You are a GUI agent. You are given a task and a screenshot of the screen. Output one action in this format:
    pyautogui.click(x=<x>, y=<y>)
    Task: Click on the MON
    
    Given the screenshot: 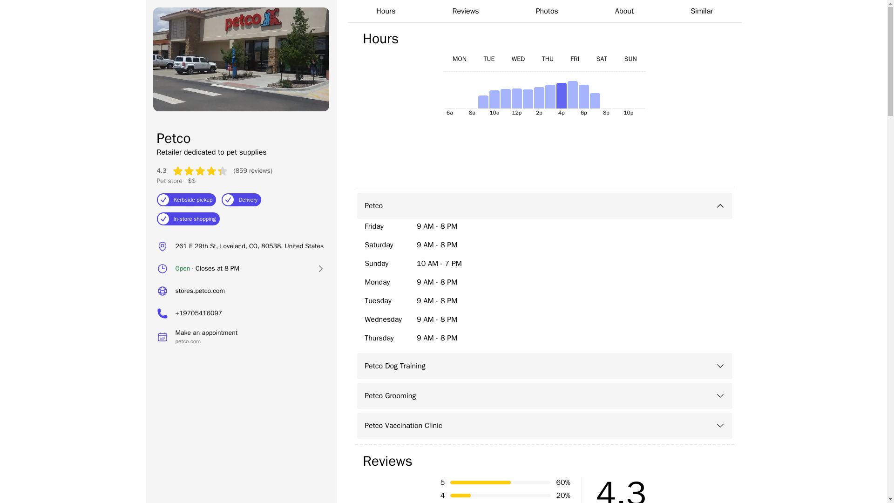 What is the action you would take?
    pyautogui.click(x=459, y=59)
    